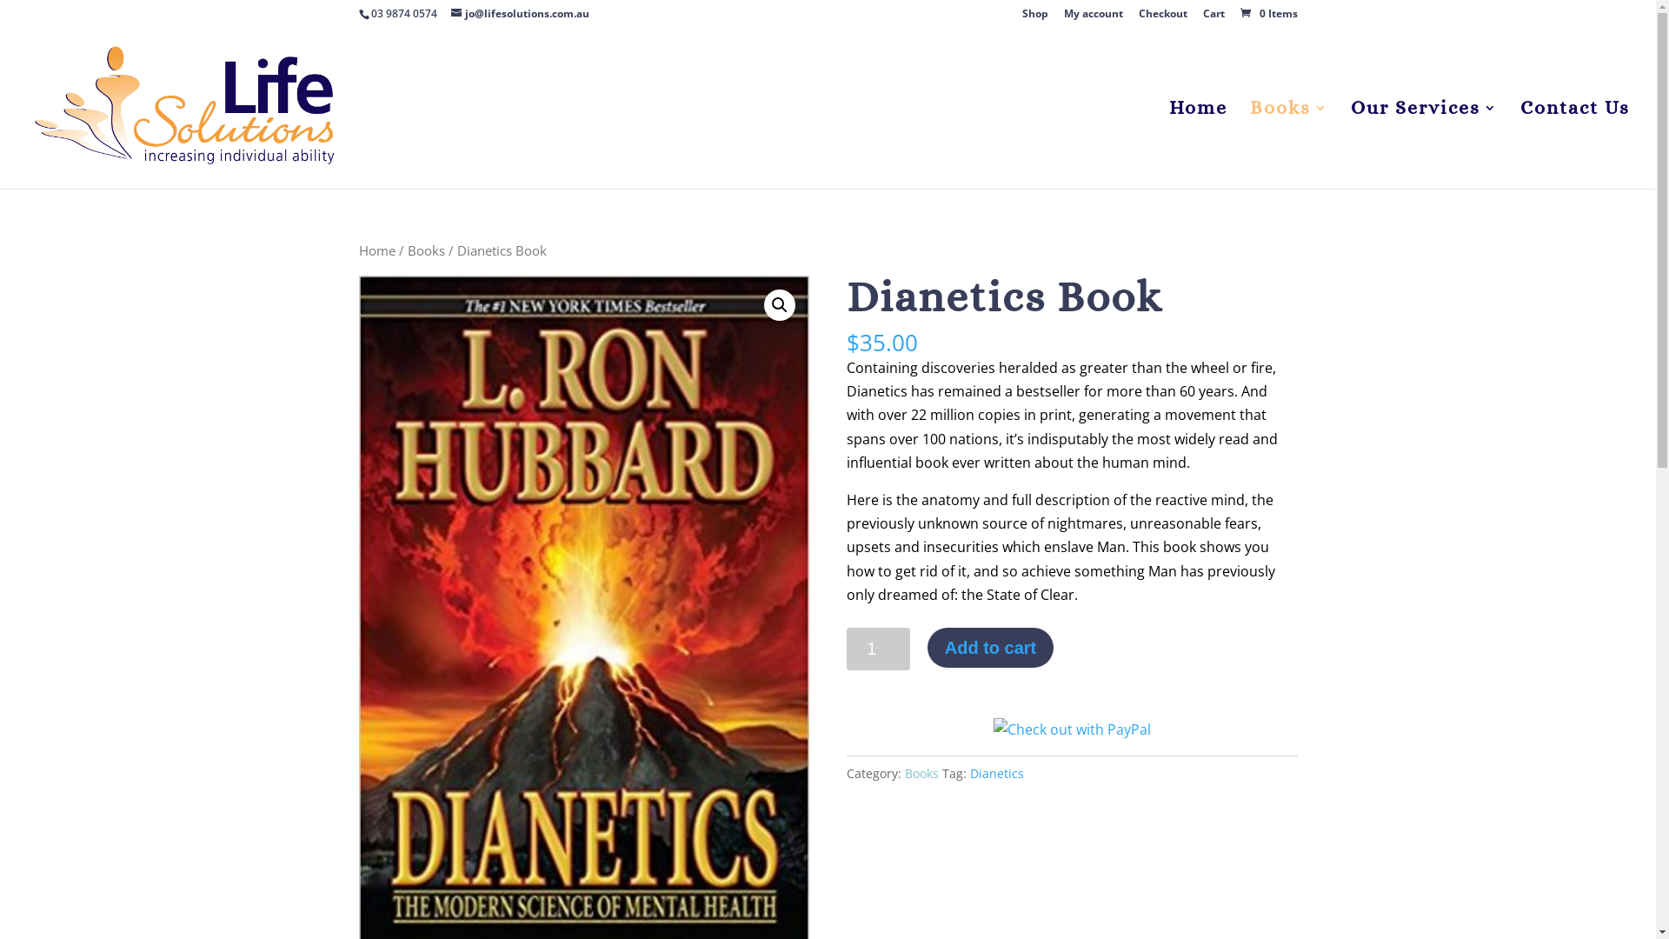 This screenshot has width=1669, height=939. Describe the element at coordinates (1289, 145) in the screenshot. I see `Books` at that location.